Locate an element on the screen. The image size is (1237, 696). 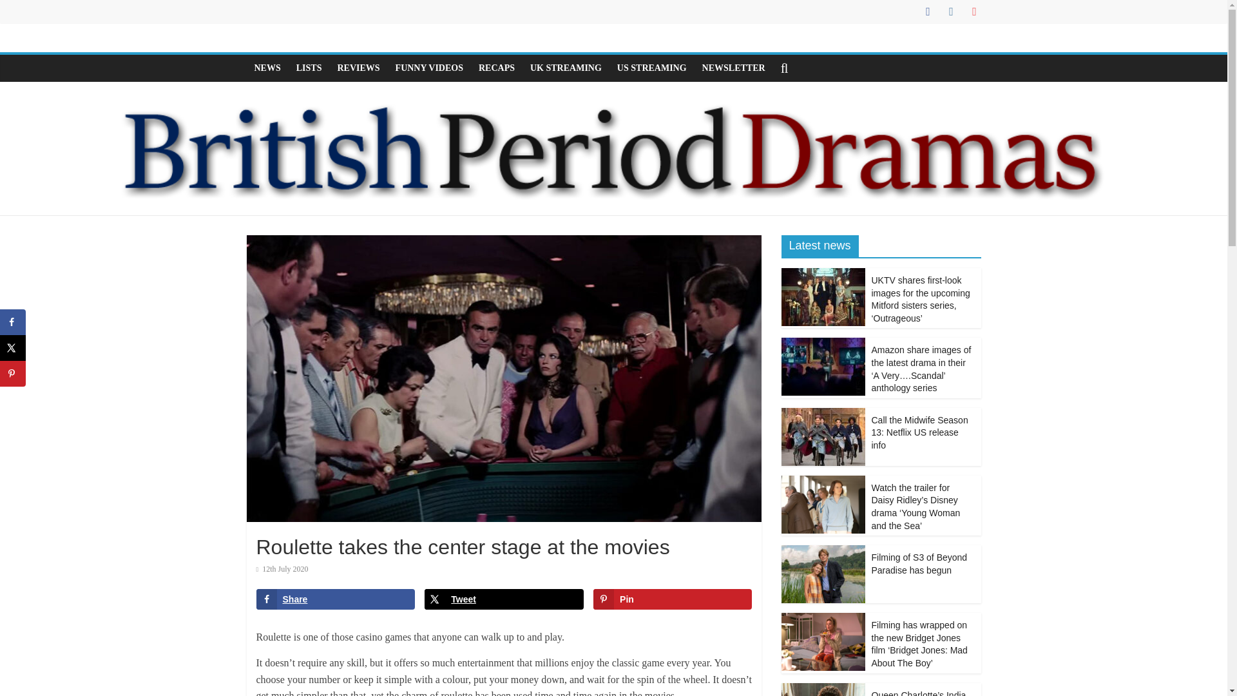
12th July 2020 is located at coordinates (282, 568).